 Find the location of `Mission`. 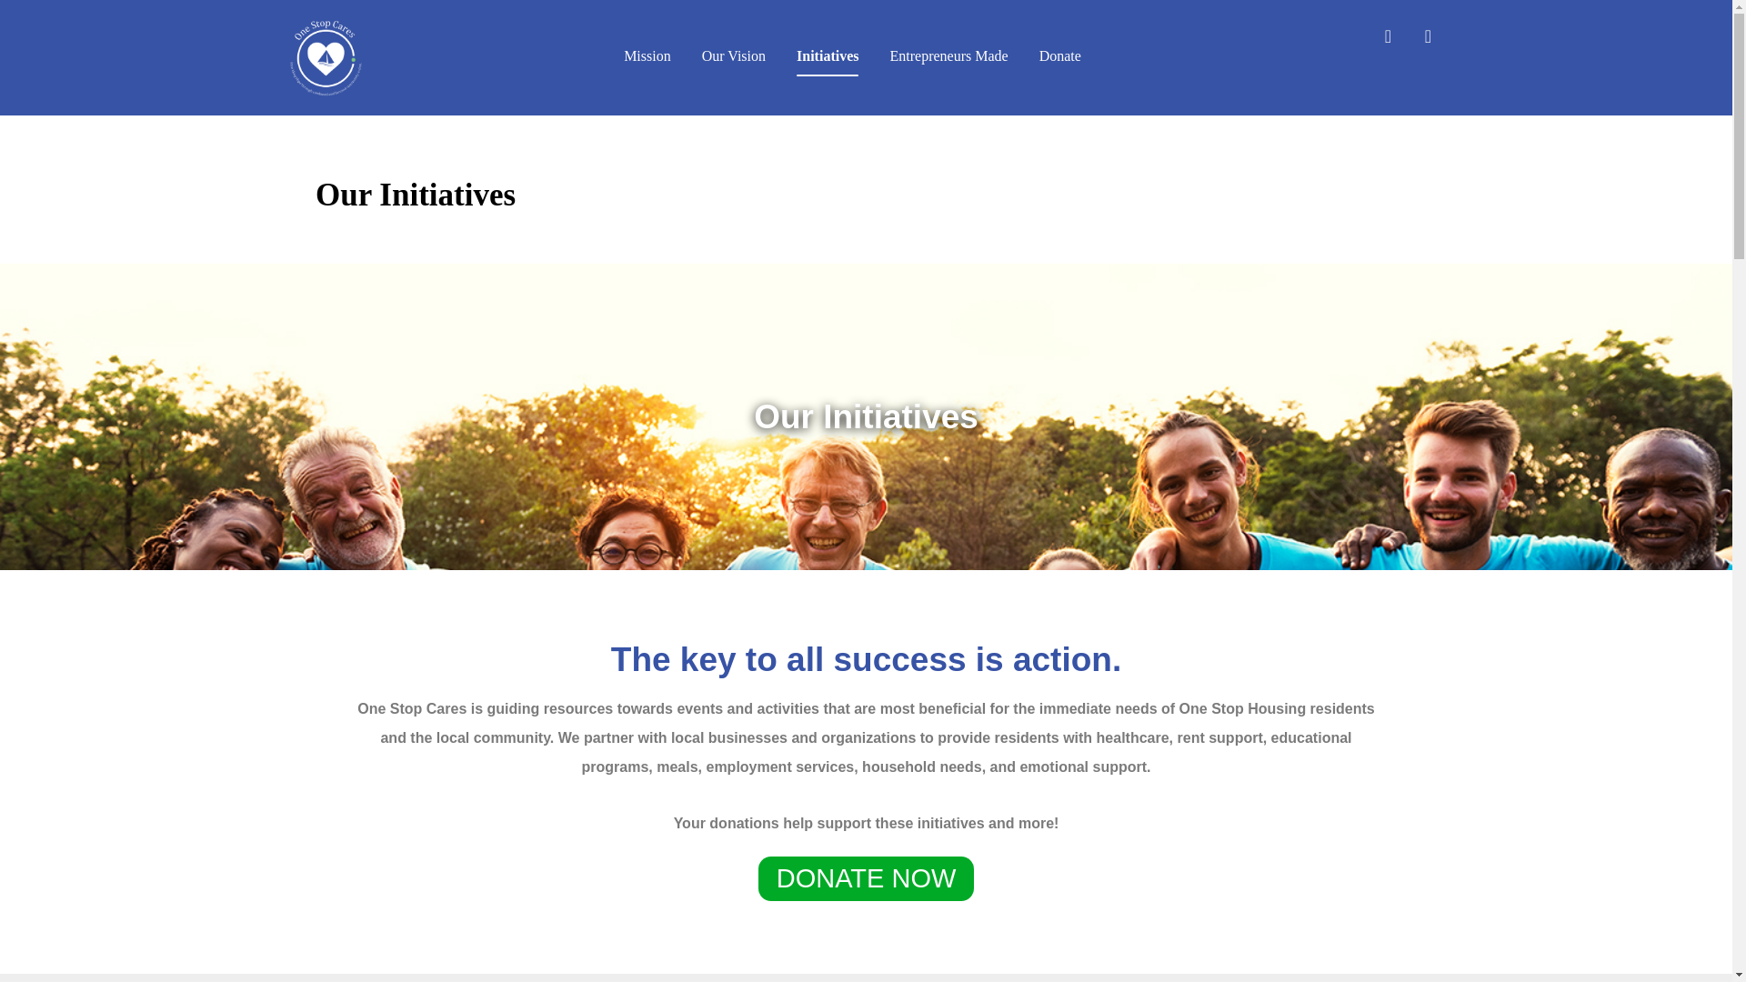

Mission is located at coordinates (729, 710).